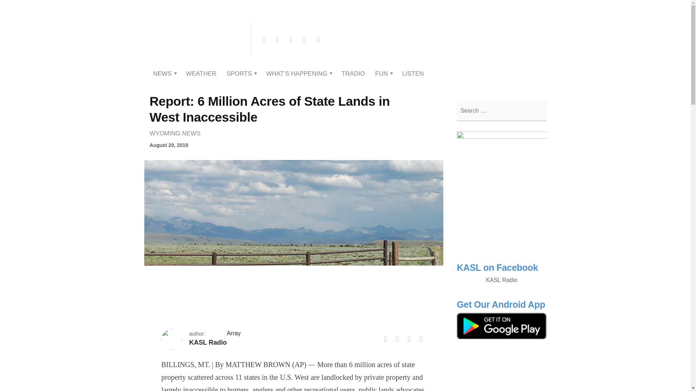 The image size is (696, 391). Describe the element at coordinates (196, 56) in the screenshot. I see `KASL Radio` at that location.